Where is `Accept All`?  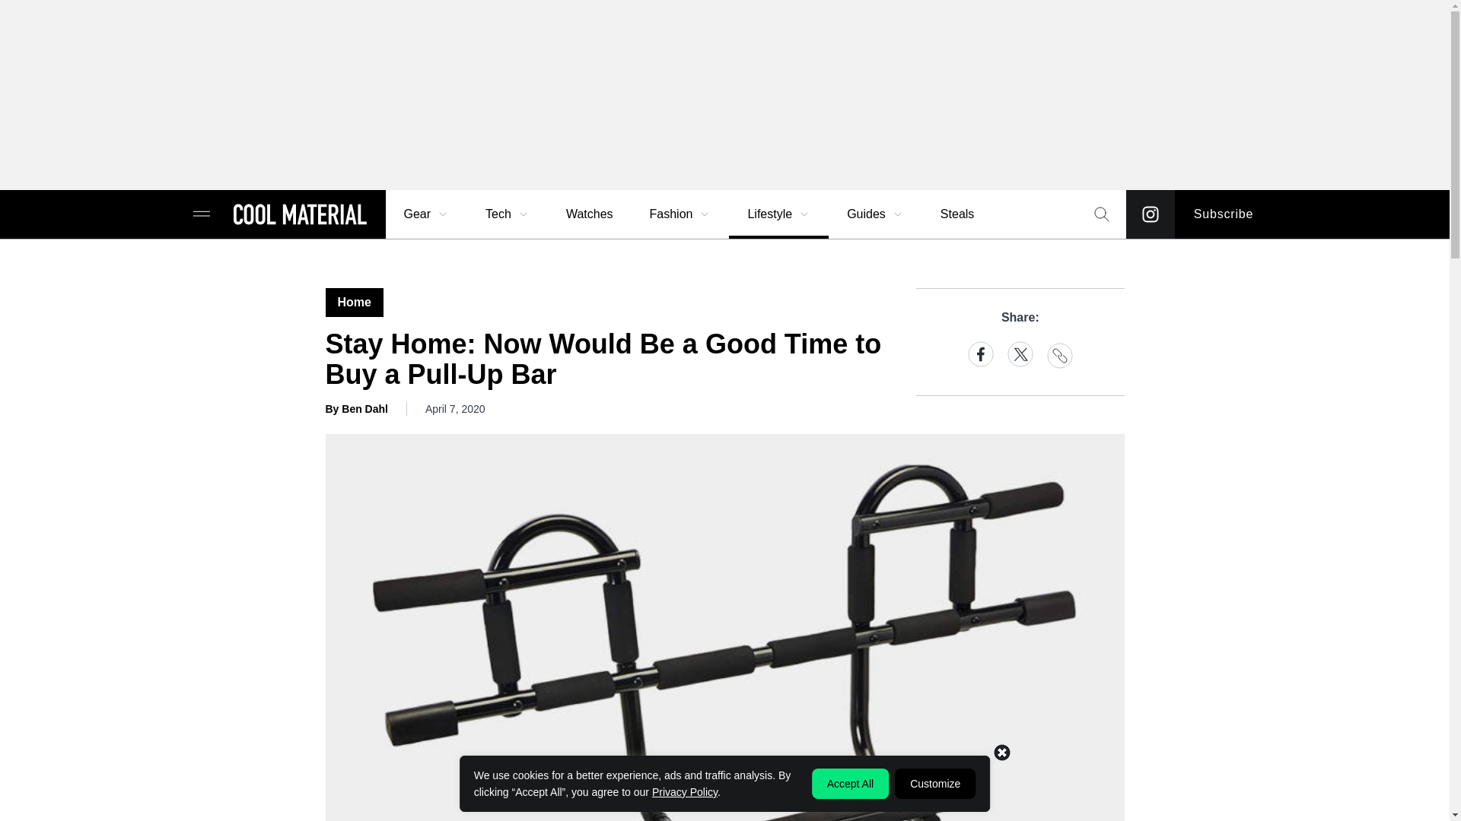
Accept All is located at coordinates (850, 783).